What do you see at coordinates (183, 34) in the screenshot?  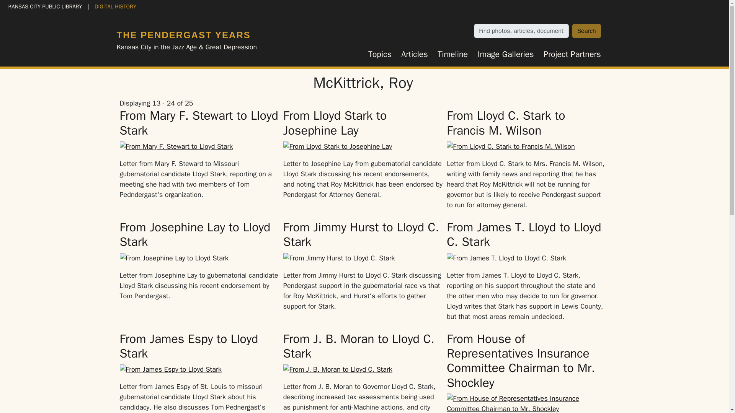 I see `THE PENDERGAST YEARS` at bounding box center [183, 34].